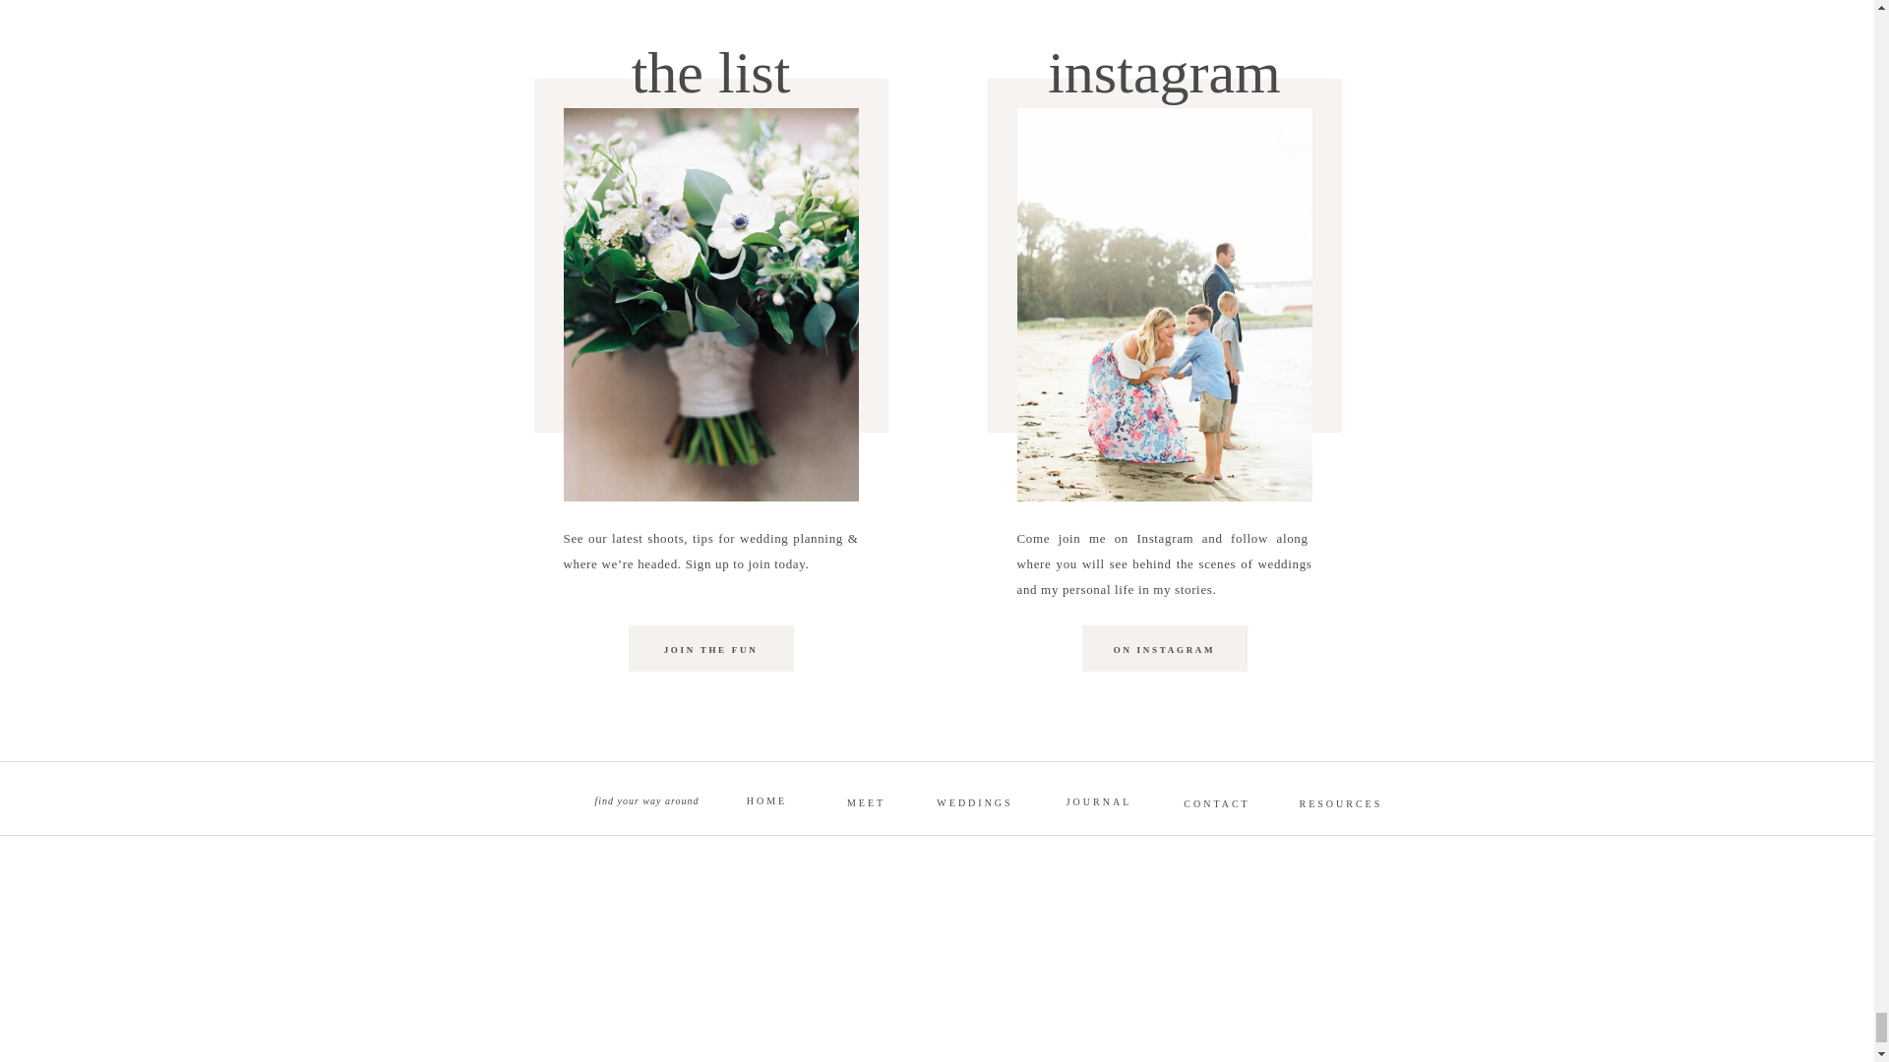  What do you see at coordinates (1098, 798) in the screenshot?
I see `JOURNAL` at bounding box center [1098, 798].